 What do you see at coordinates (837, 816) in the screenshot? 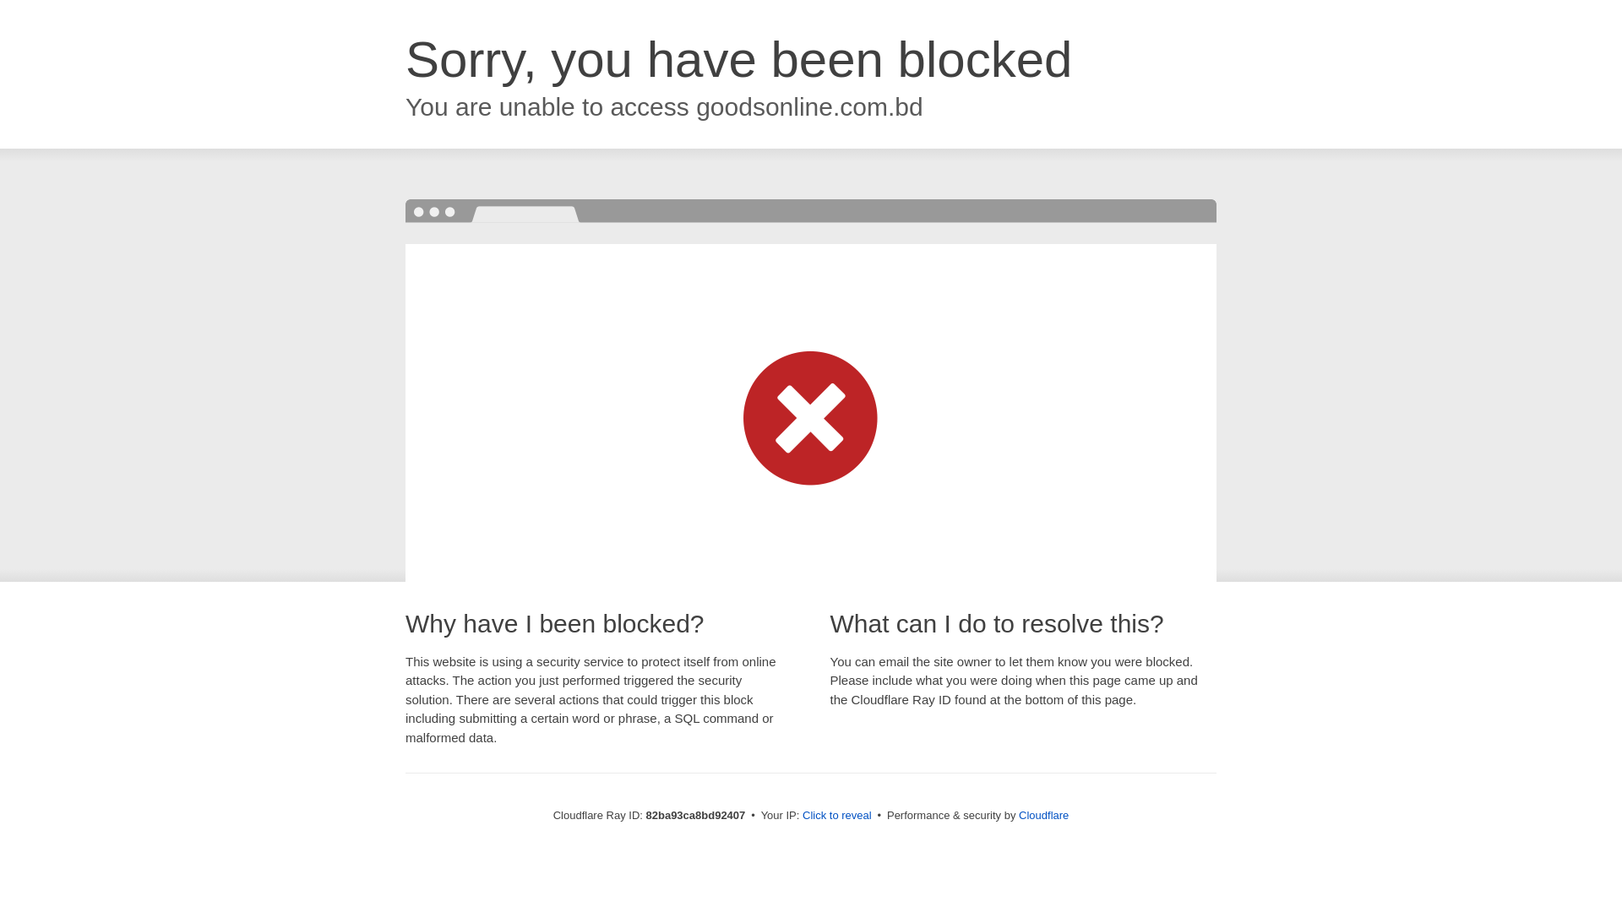
I see `Click to reveal` at bounding box center [837, 816].